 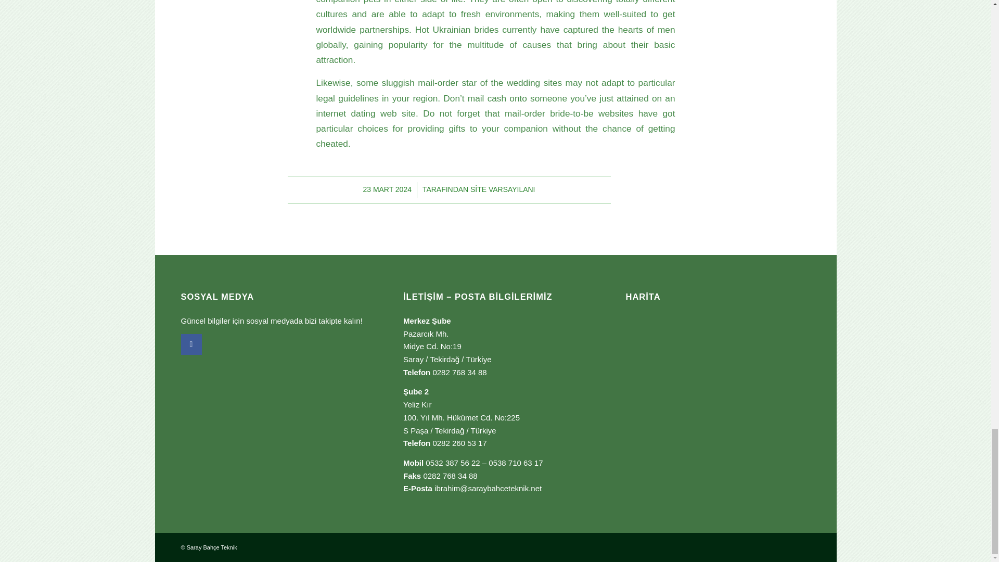 What do you see at coordinates (503, 189) in the screenshot?
I see `SITE VARSAYILANI` at bounding box center [503, 189].